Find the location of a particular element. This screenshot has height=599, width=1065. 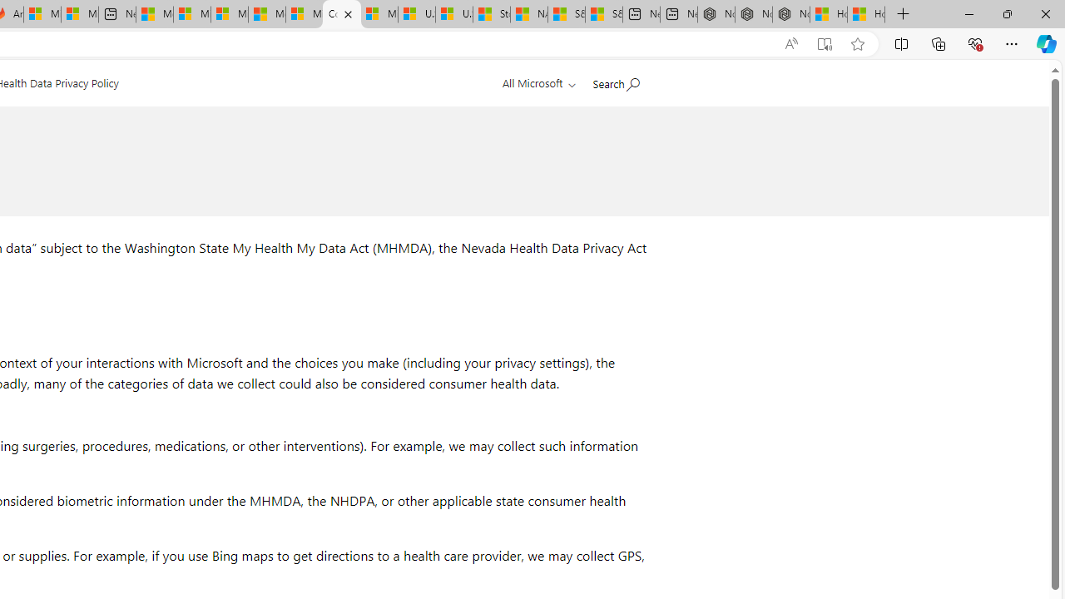

Consumer Health Data Privacy Policy is located at coordinates (341, 15).